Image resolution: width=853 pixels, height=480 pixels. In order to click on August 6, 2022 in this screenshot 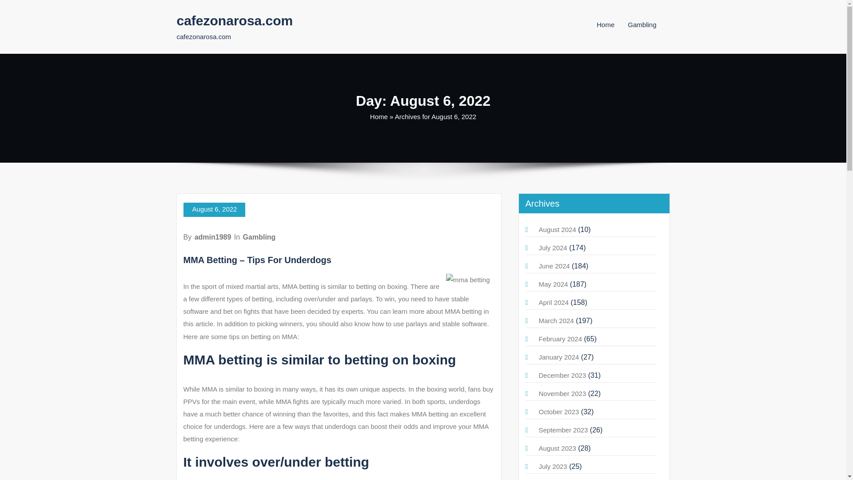, I will do `click(214, 210)`.